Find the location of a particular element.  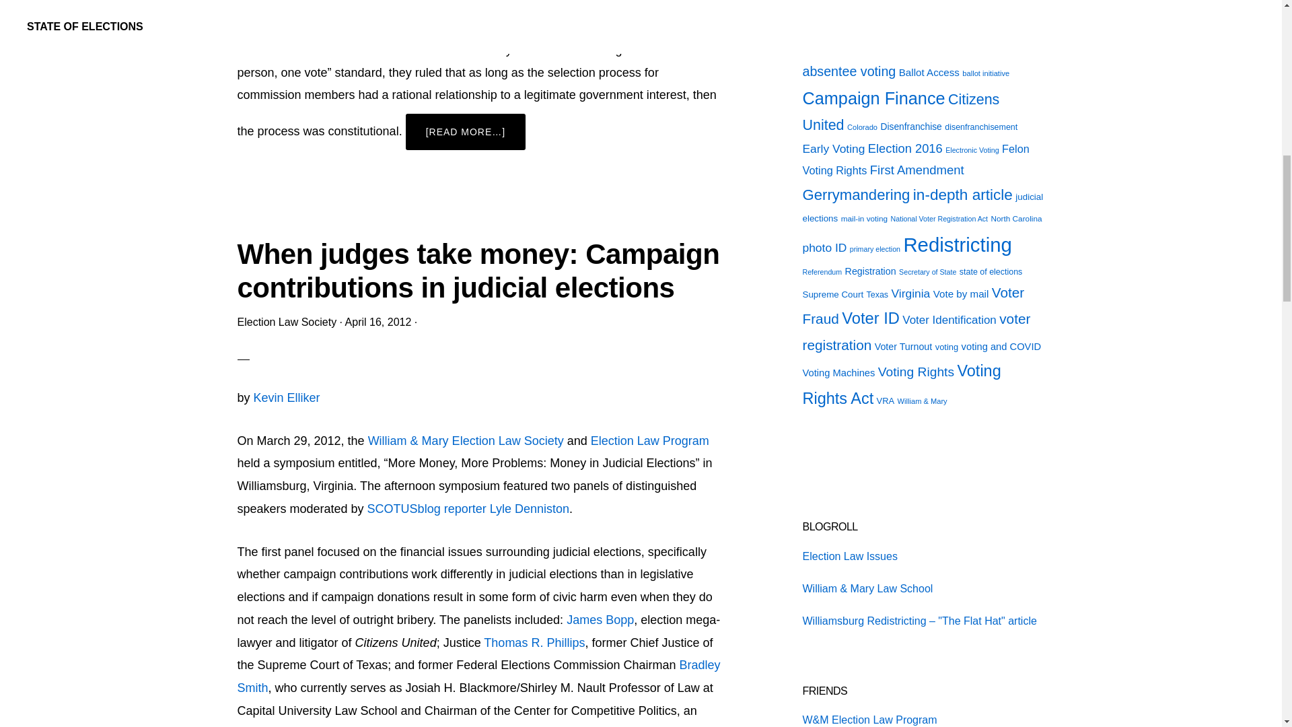

James Bopp is located at coordinates (600, 619).